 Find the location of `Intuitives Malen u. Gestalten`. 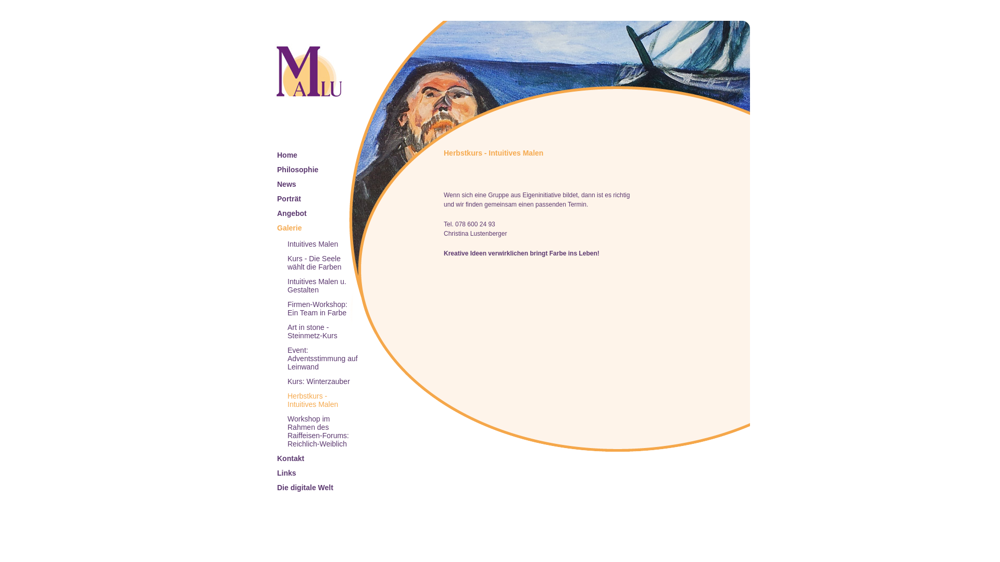

Intuitives Malen u. Gestalten is located at coordinates (317, 286).